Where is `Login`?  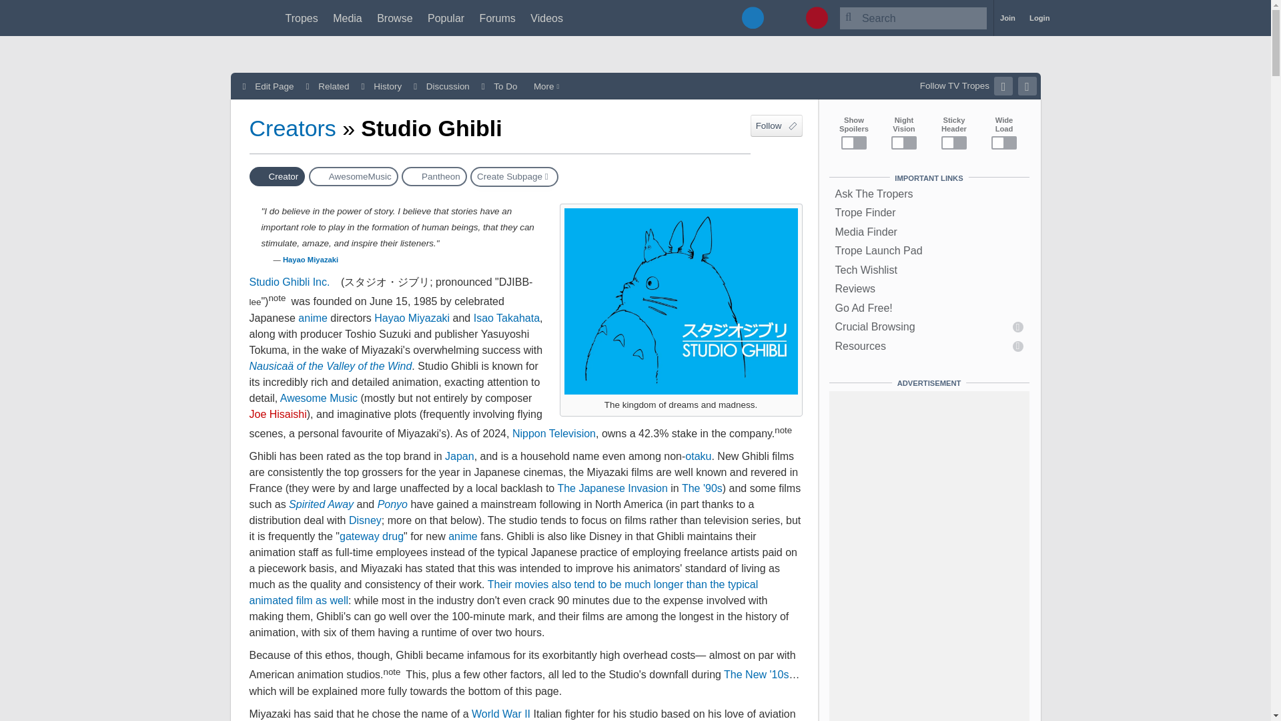
Login is located at coordinates (1039, 18).